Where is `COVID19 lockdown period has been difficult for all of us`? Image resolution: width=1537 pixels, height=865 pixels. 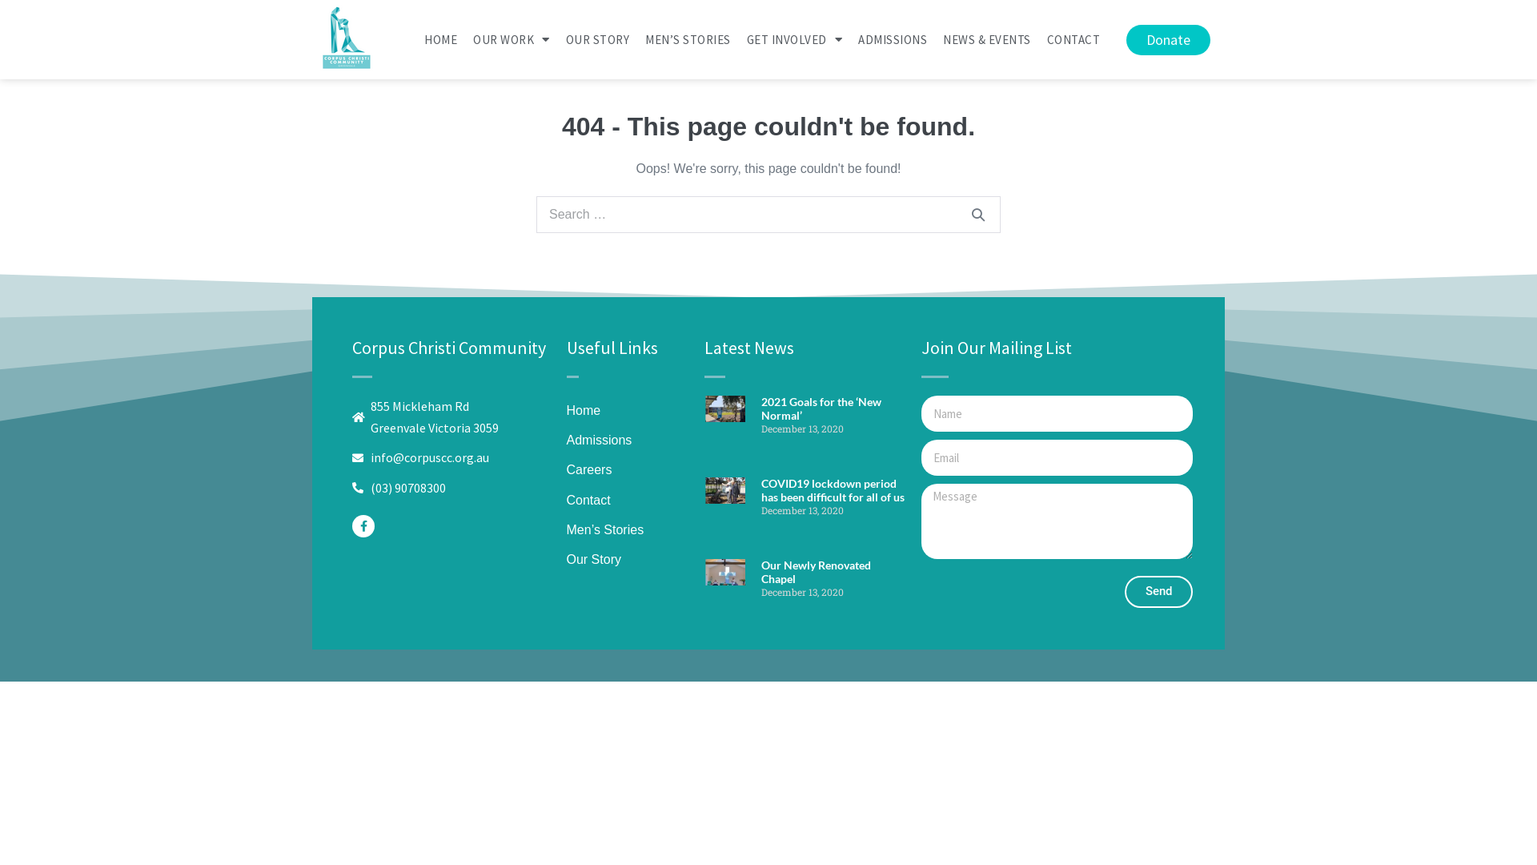
COVID19 lockdown period has been difficult for all of us is located at coordinates (833, 490).